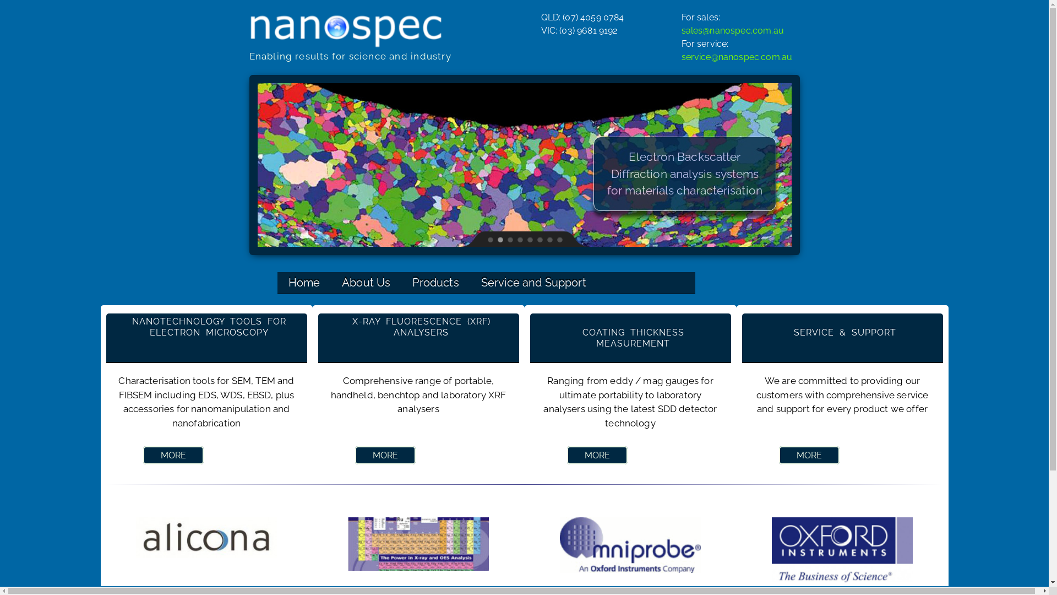  Describe the element at coordinates (737, 57) in the screenshot. I see `service@nanospec.com.au` at that location.